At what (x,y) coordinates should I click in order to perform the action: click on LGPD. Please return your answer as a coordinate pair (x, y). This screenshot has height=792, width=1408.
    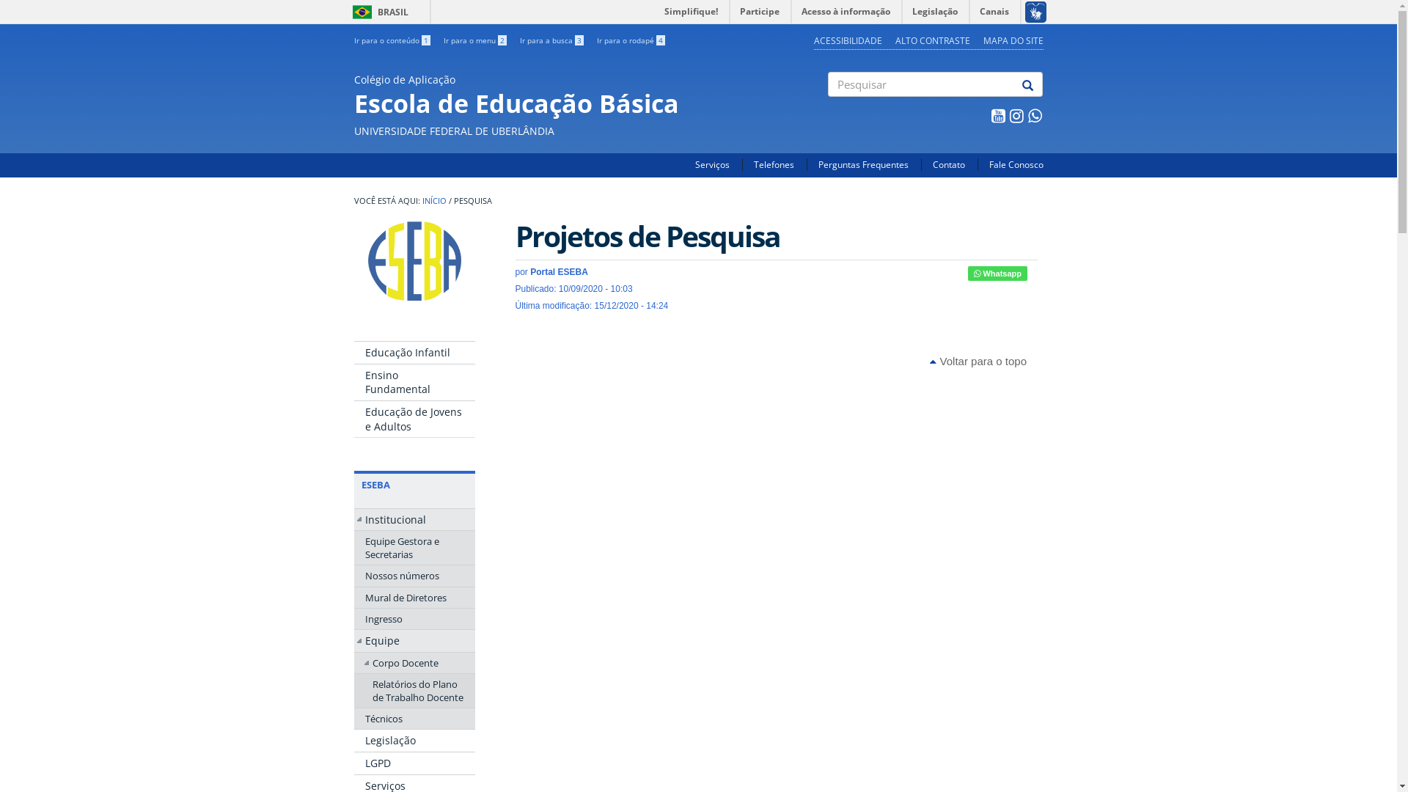
    Looking at the image, I should click on (414, 763).